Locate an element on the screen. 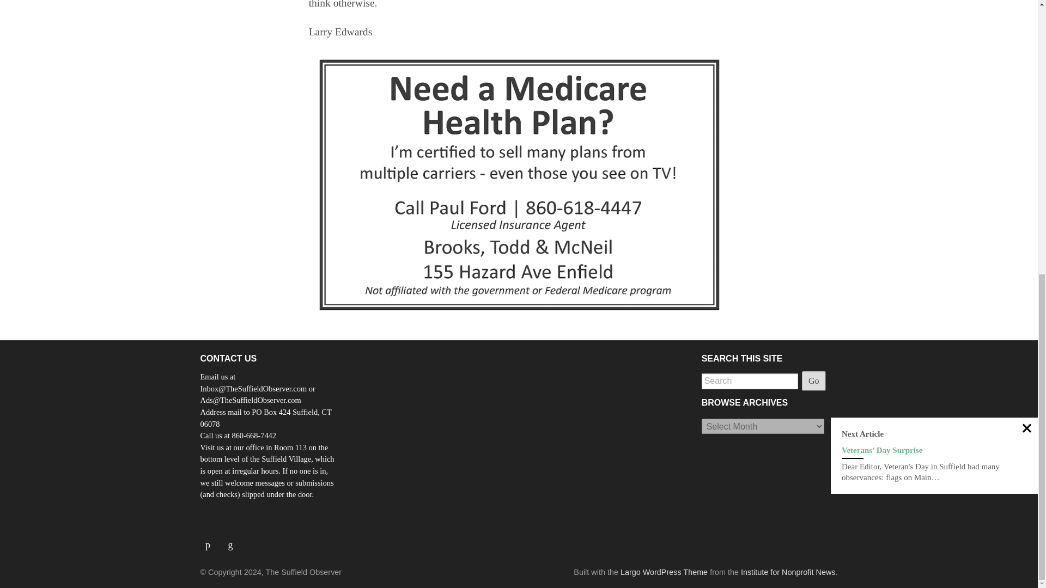  Link to Facebook Profile is located at coordinates (212, 540).